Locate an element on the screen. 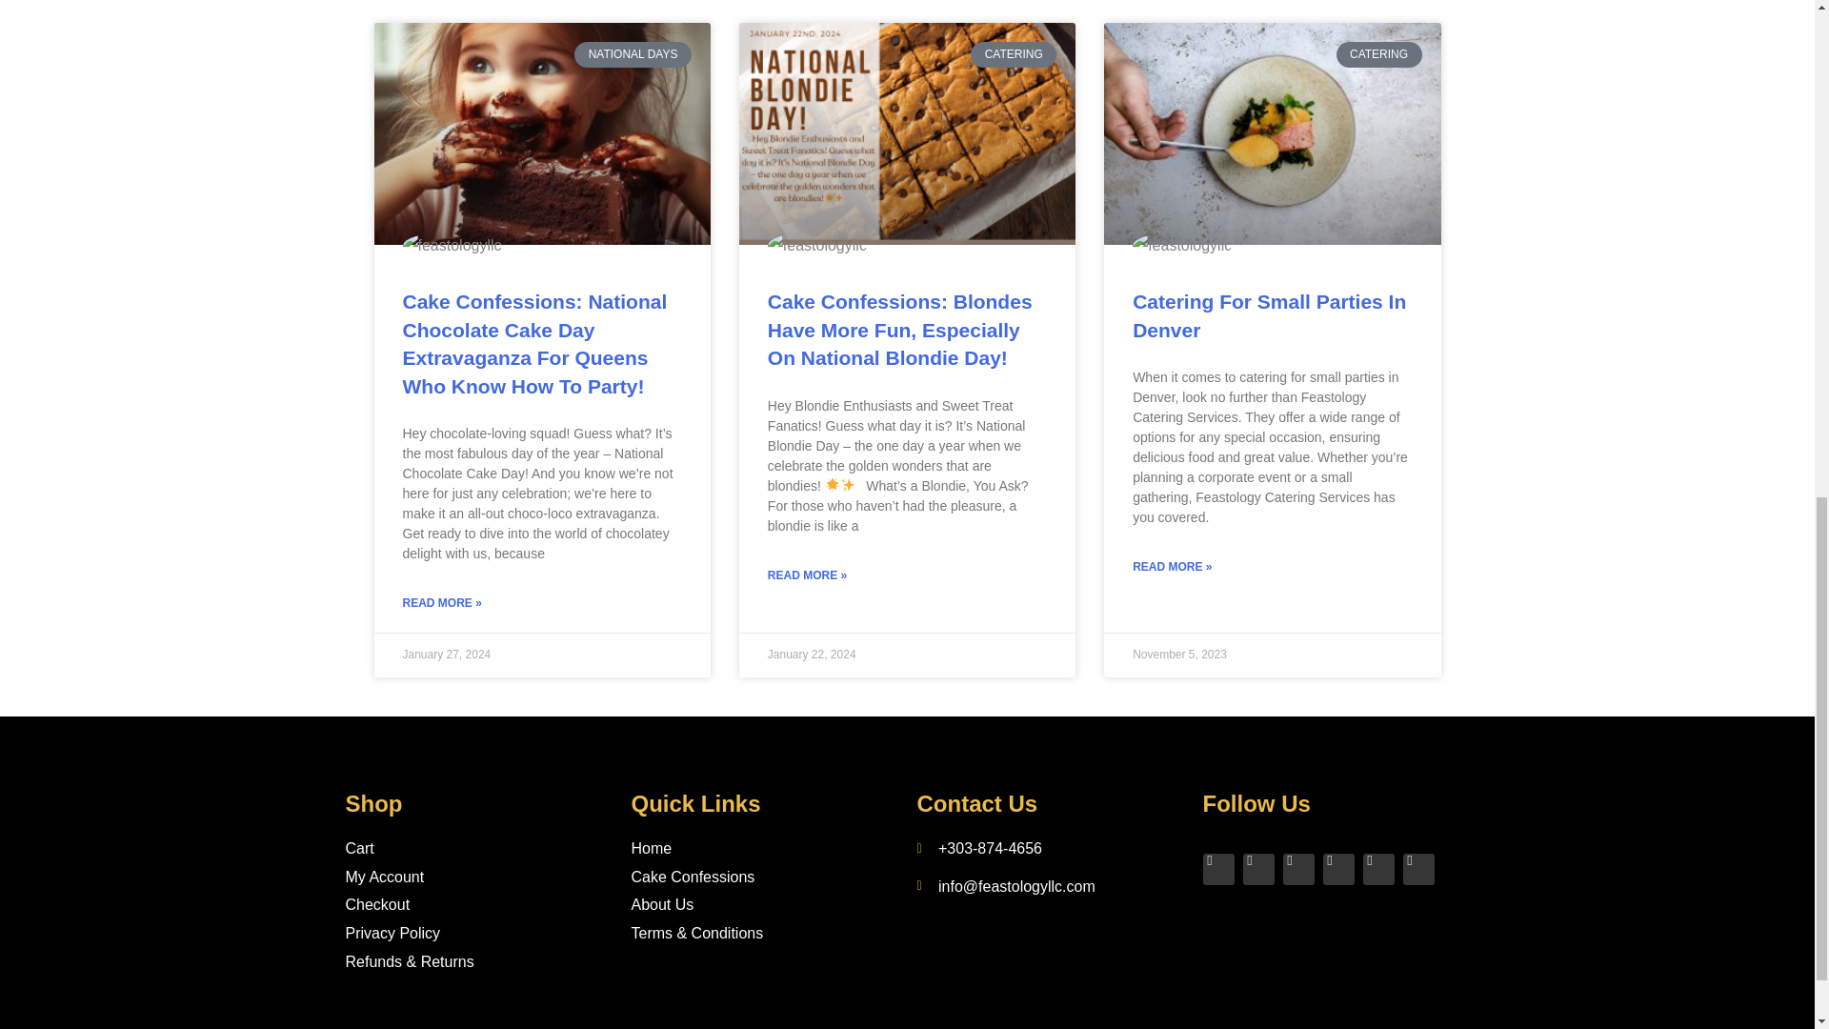 This screenshot has height=1029, width=1829. Catering For Small Parties In Denver is located at coordinates (1269, 314).